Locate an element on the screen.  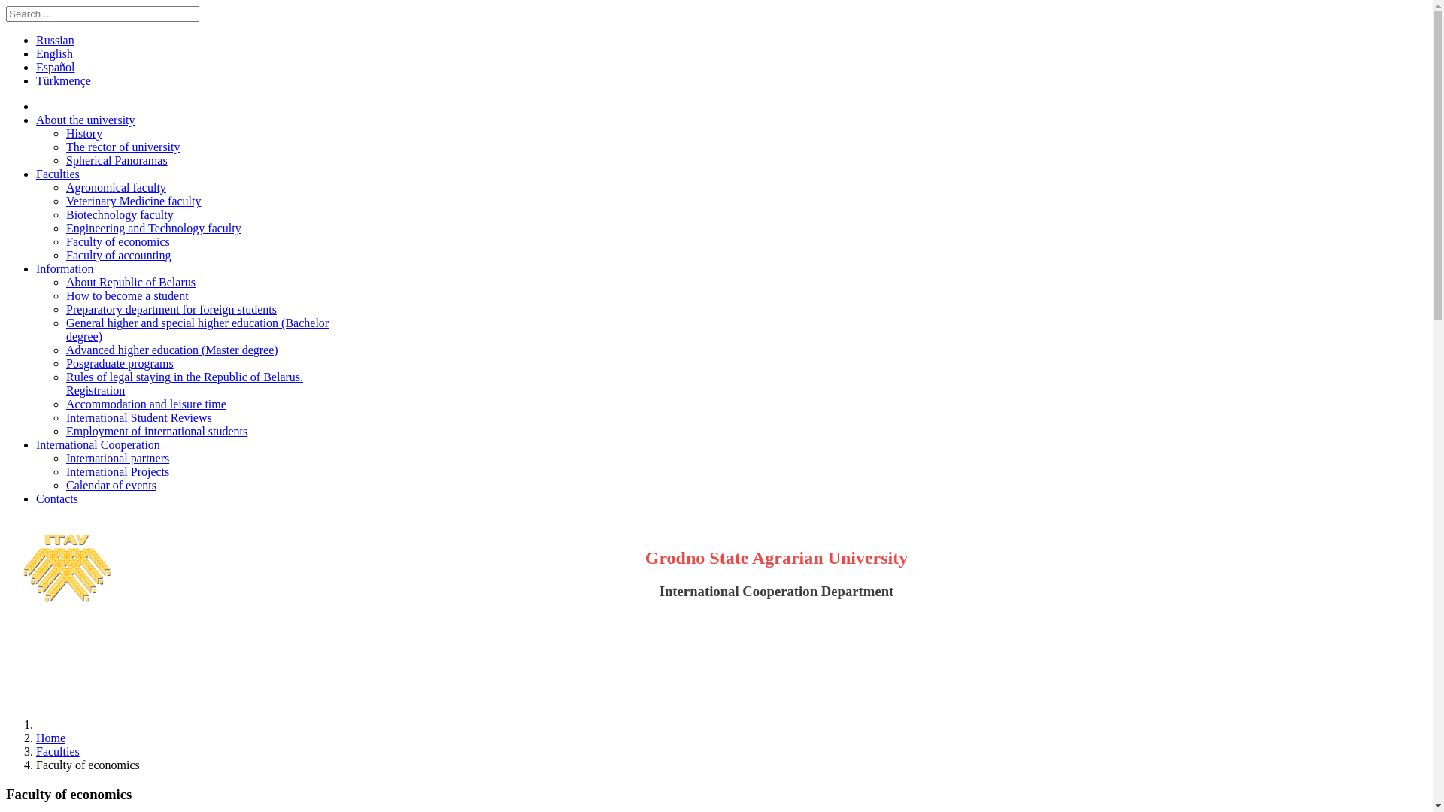
International Student Reviews is located at coordinates (139, 418).